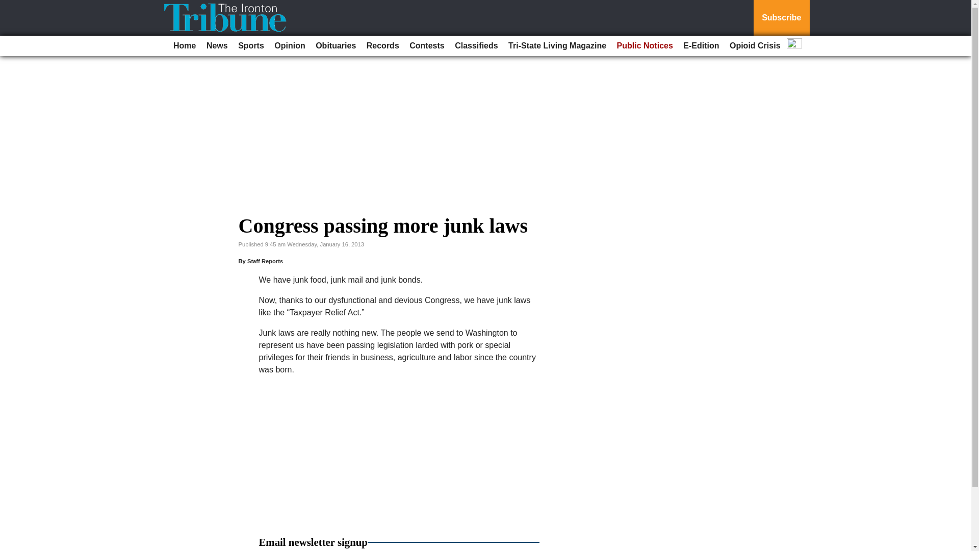 The image size is (979, 551). I want to click on E-Edition, so click(701, 46).